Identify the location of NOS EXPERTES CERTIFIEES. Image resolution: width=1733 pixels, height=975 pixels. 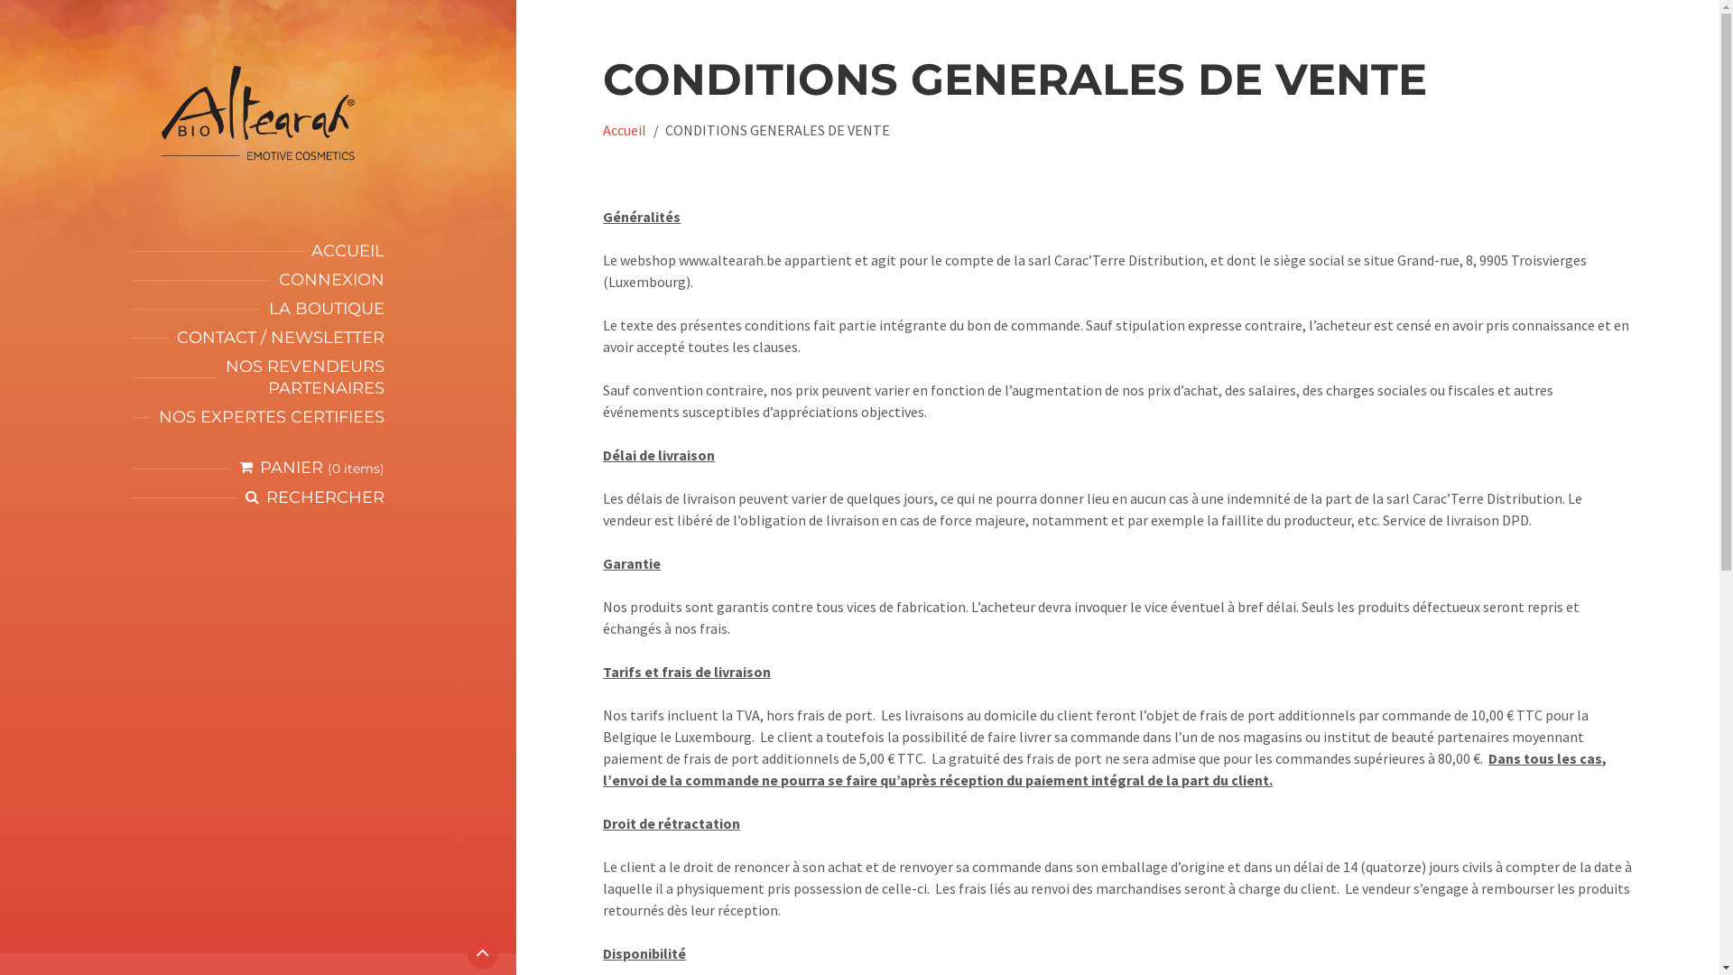
(272, 417).